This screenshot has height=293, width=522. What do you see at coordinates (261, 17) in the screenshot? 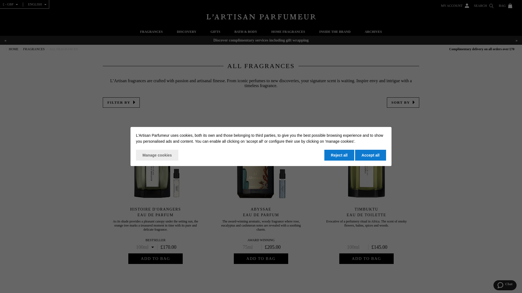
I see `L'Artisan Parfumeur GBP` at bounding box center [261, 17].